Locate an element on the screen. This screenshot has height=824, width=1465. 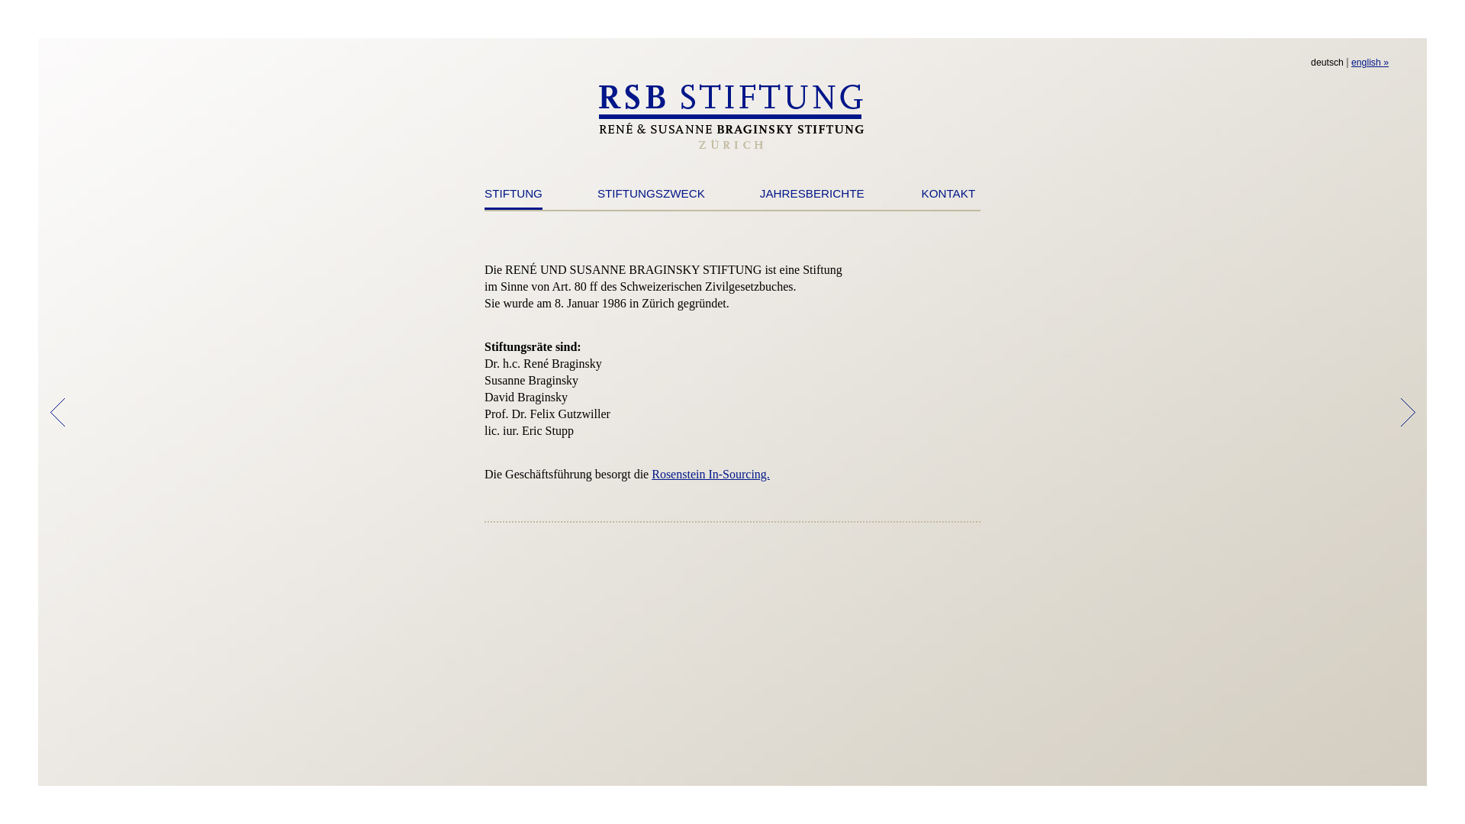
Rosenstein In-Sourcing. is located at coordinates (711, 474).